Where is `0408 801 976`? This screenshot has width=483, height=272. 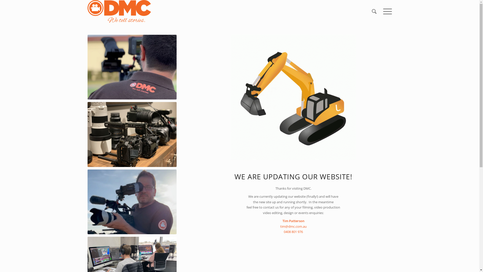 0408 801 976 is located at coordinates (293, 232).